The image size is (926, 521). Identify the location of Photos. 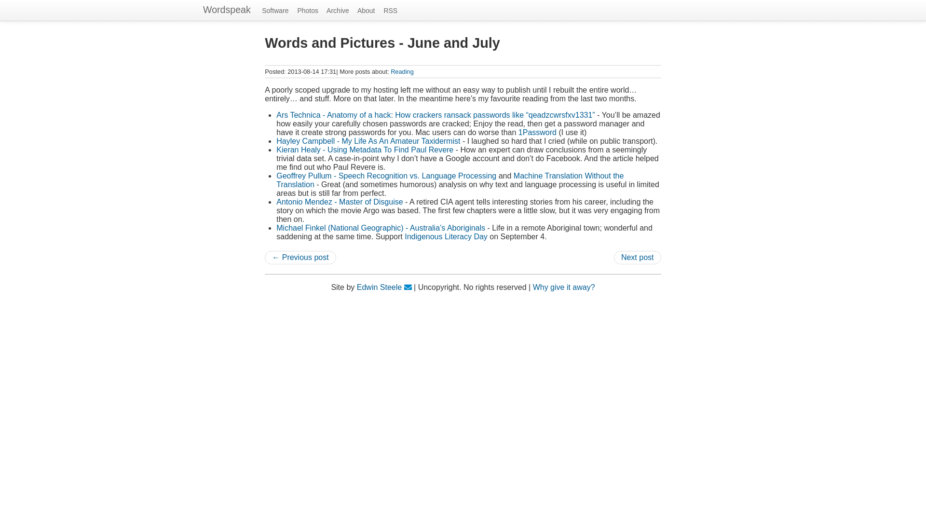
(311, 11).